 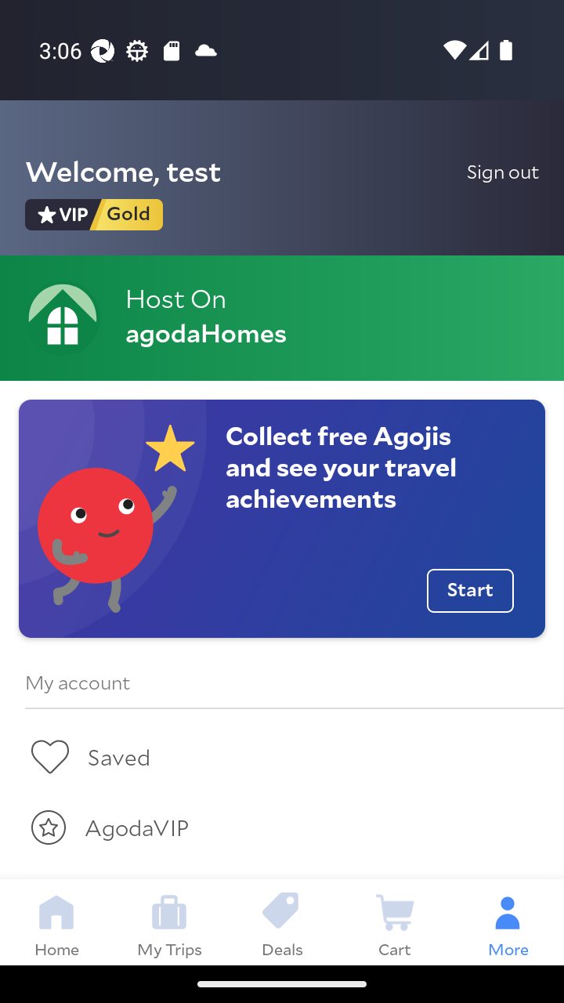 I want to click on Deals, so click(x=282, y=922).